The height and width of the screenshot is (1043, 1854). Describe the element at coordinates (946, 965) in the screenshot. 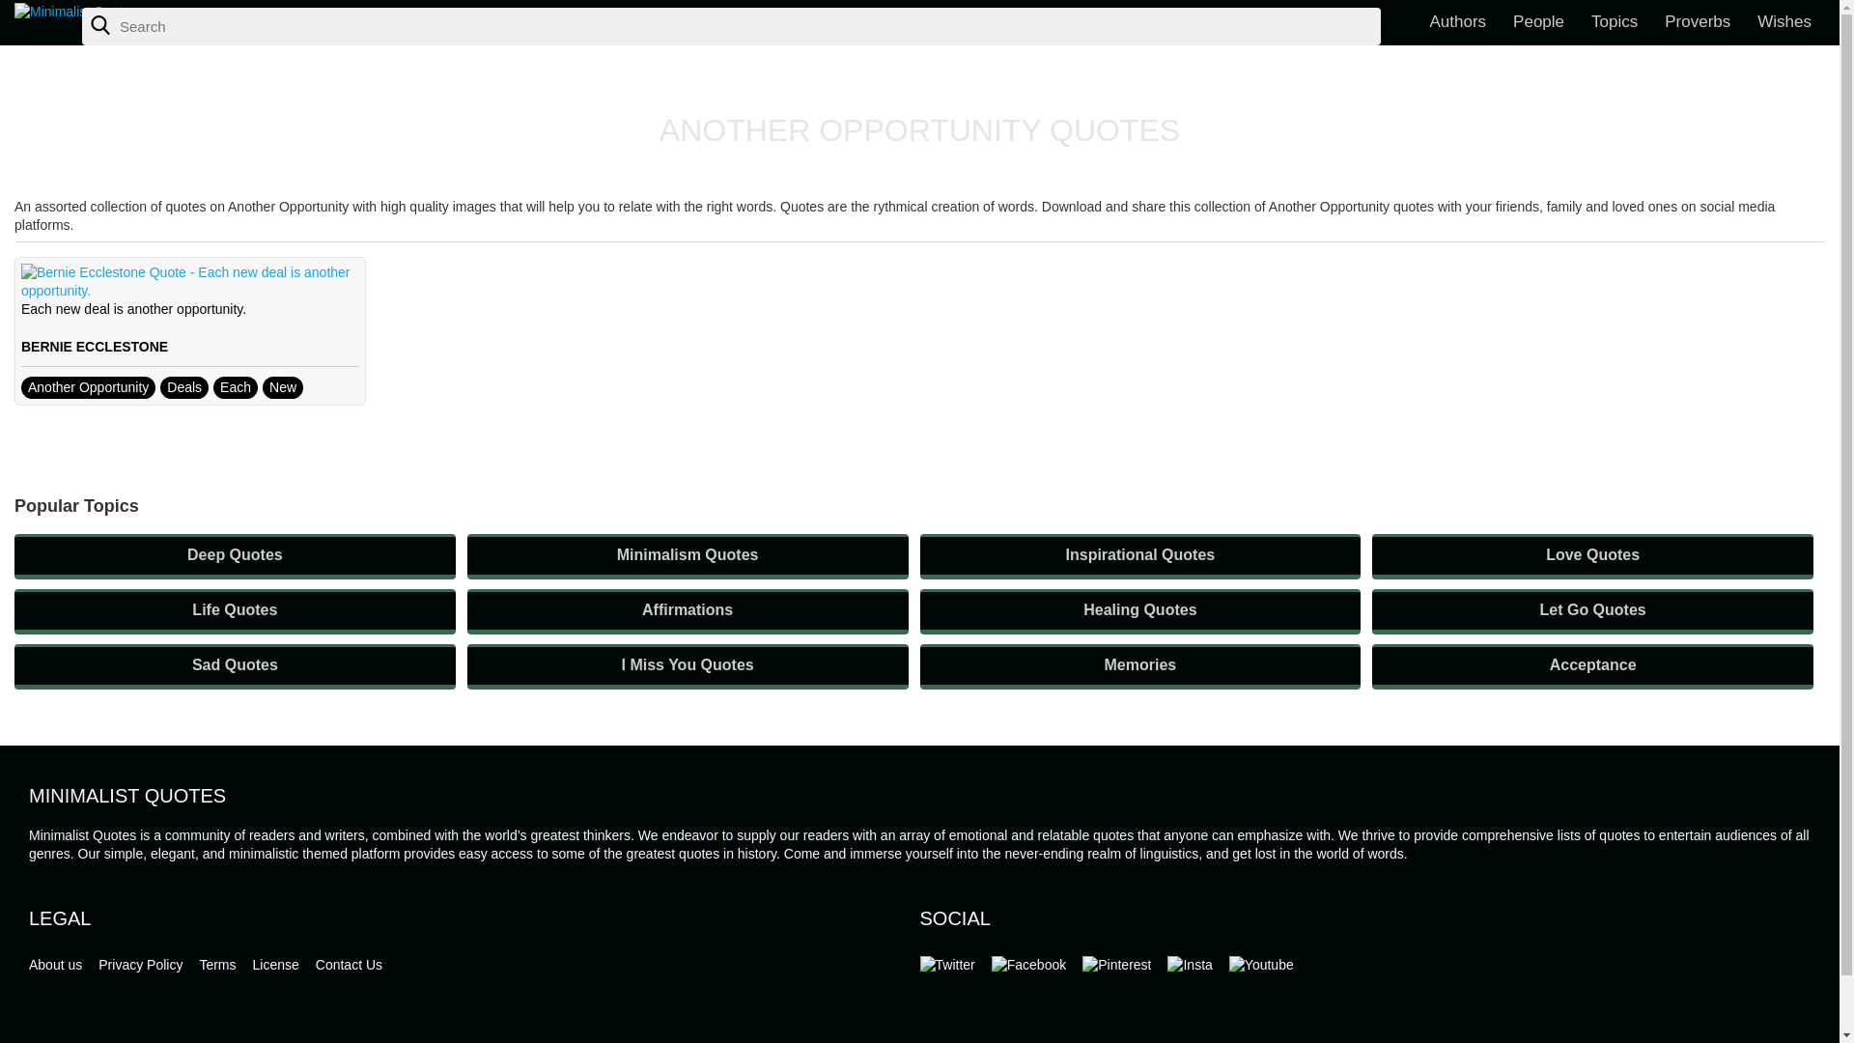

I see `Follow Us on Twitter!` at that location.